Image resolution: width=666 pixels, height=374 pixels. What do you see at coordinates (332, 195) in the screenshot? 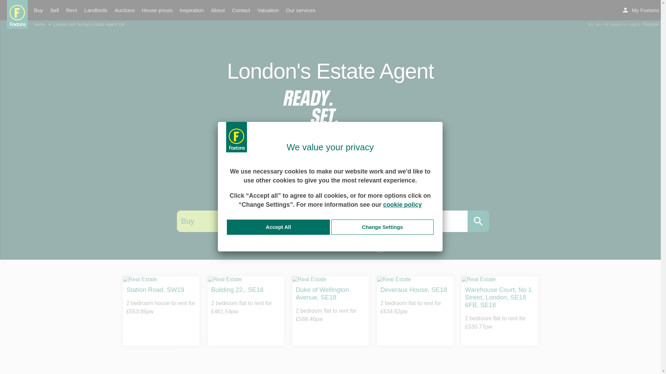
I see `Draw` at bounding box center [332, 195].